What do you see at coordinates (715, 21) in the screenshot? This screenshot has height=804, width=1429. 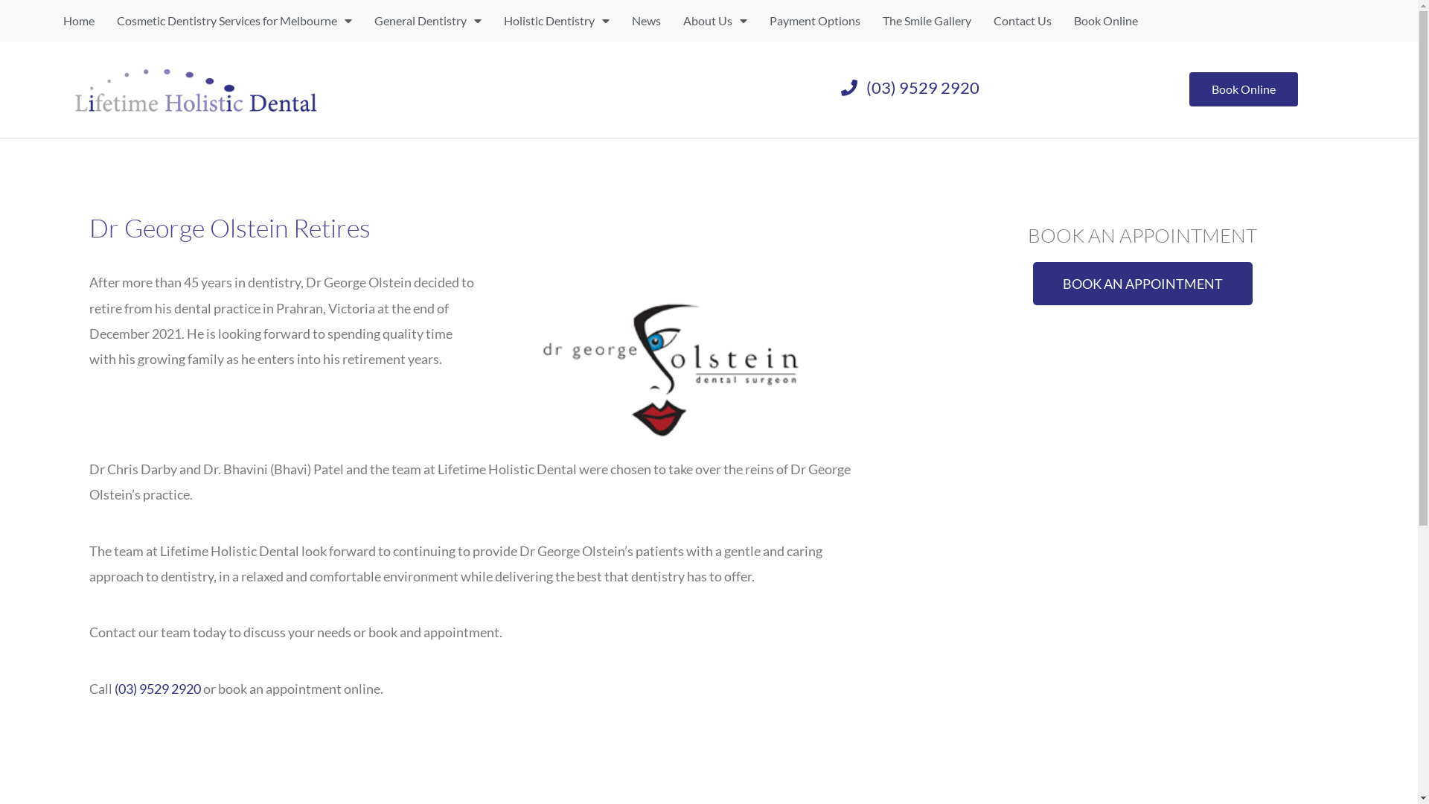 I see `About Us` at bounding box center [715, 21].